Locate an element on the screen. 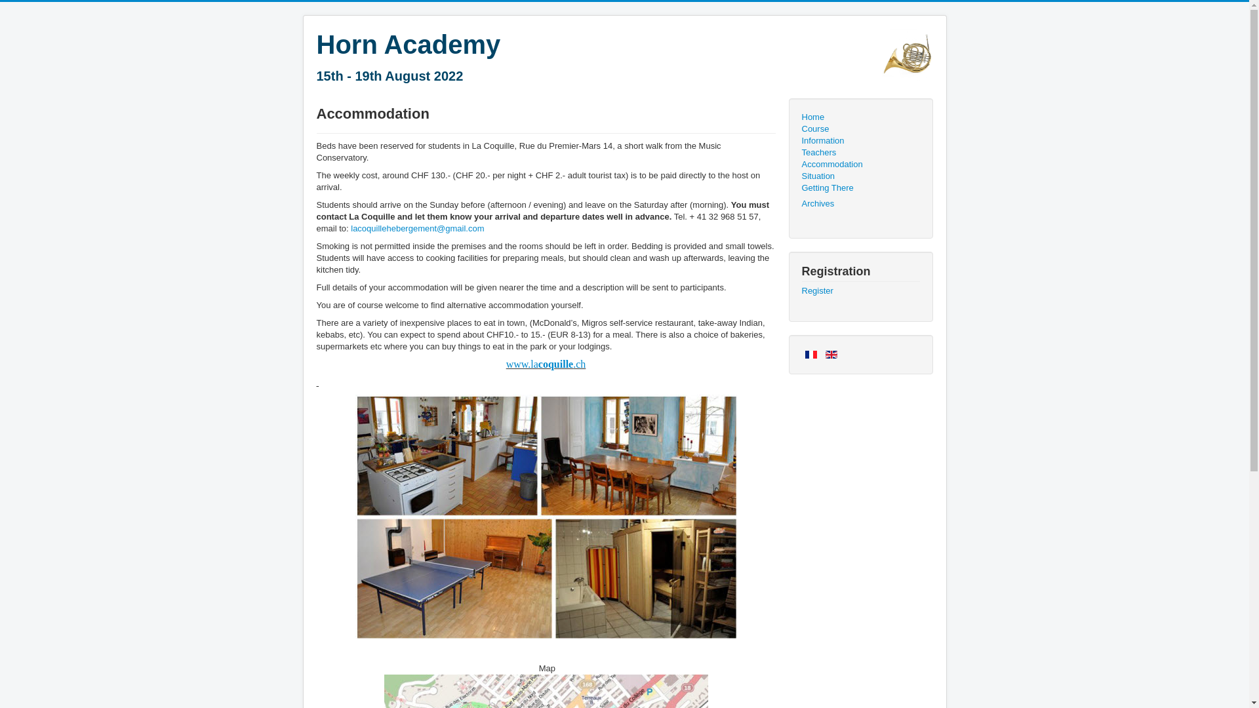 This screenshot has height=708, width=1259. English (UK) is located at coordinates (831, 355).